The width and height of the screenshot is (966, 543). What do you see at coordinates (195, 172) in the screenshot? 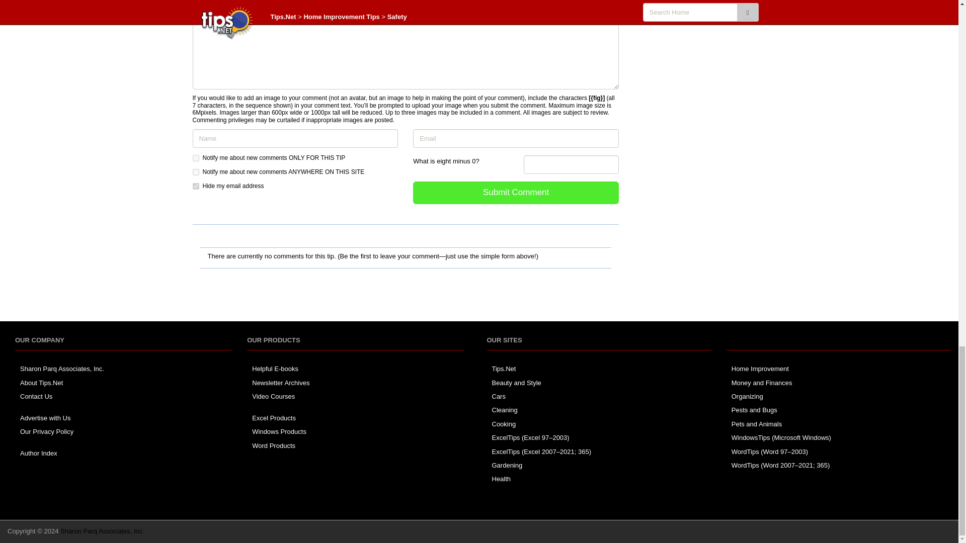
I see `option2` at bounding box center [195, 172].